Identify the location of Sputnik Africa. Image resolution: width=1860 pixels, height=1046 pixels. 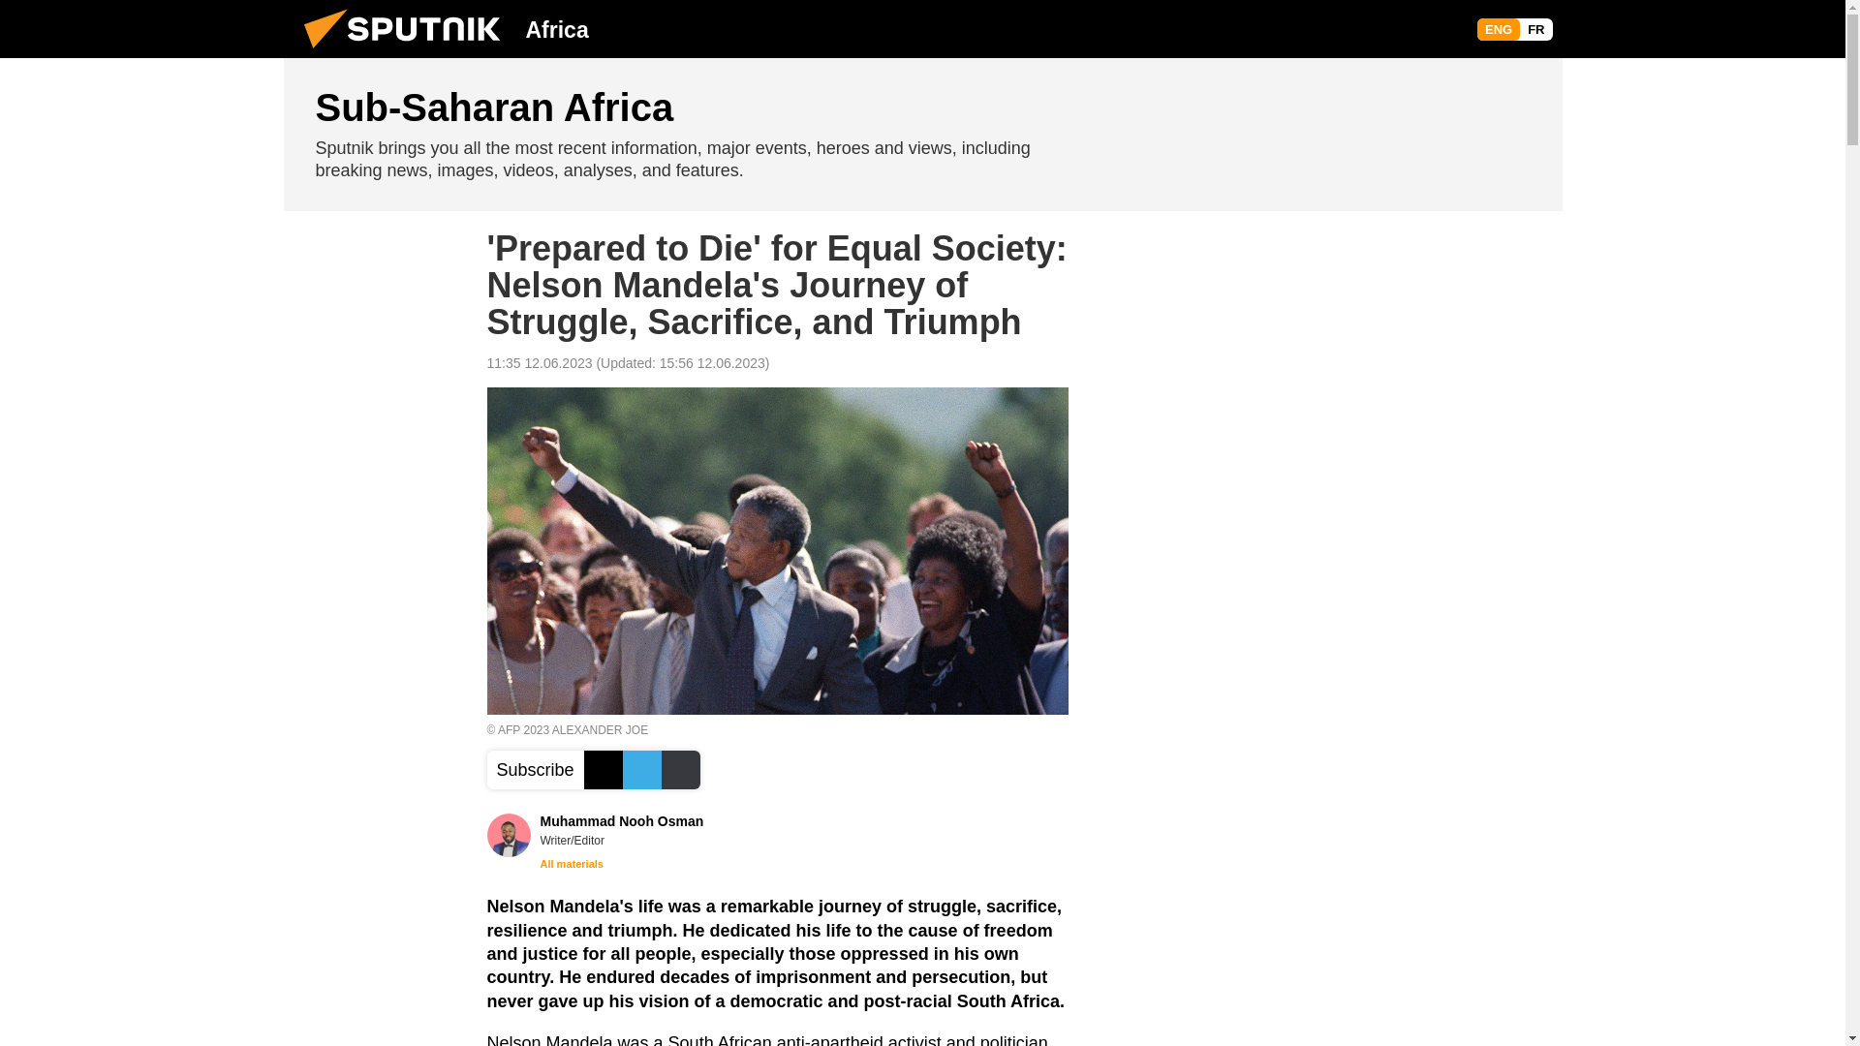
(408, 52).